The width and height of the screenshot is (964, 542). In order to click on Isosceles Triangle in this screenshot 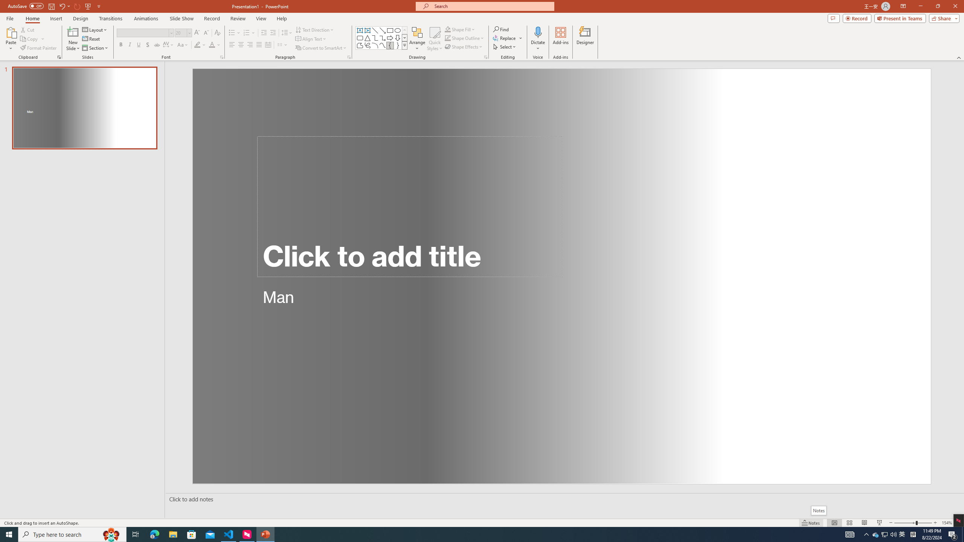, I will do `click(367, 38)`.